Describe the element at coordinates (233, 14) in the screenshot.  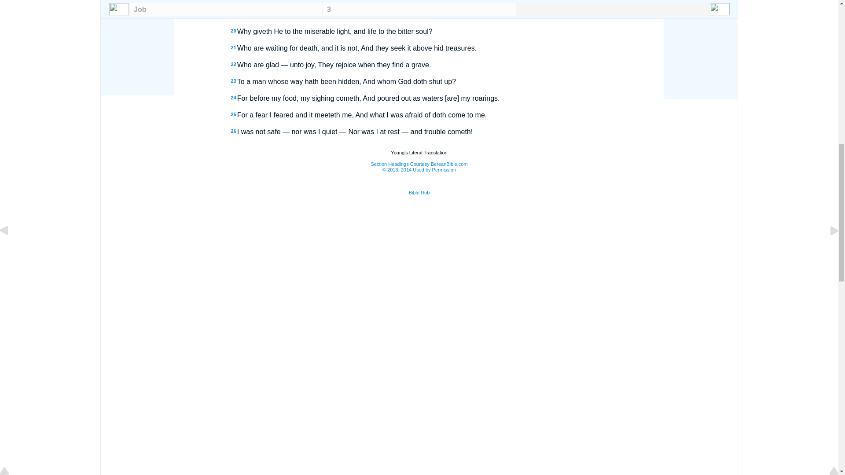
I see `19` at that location.